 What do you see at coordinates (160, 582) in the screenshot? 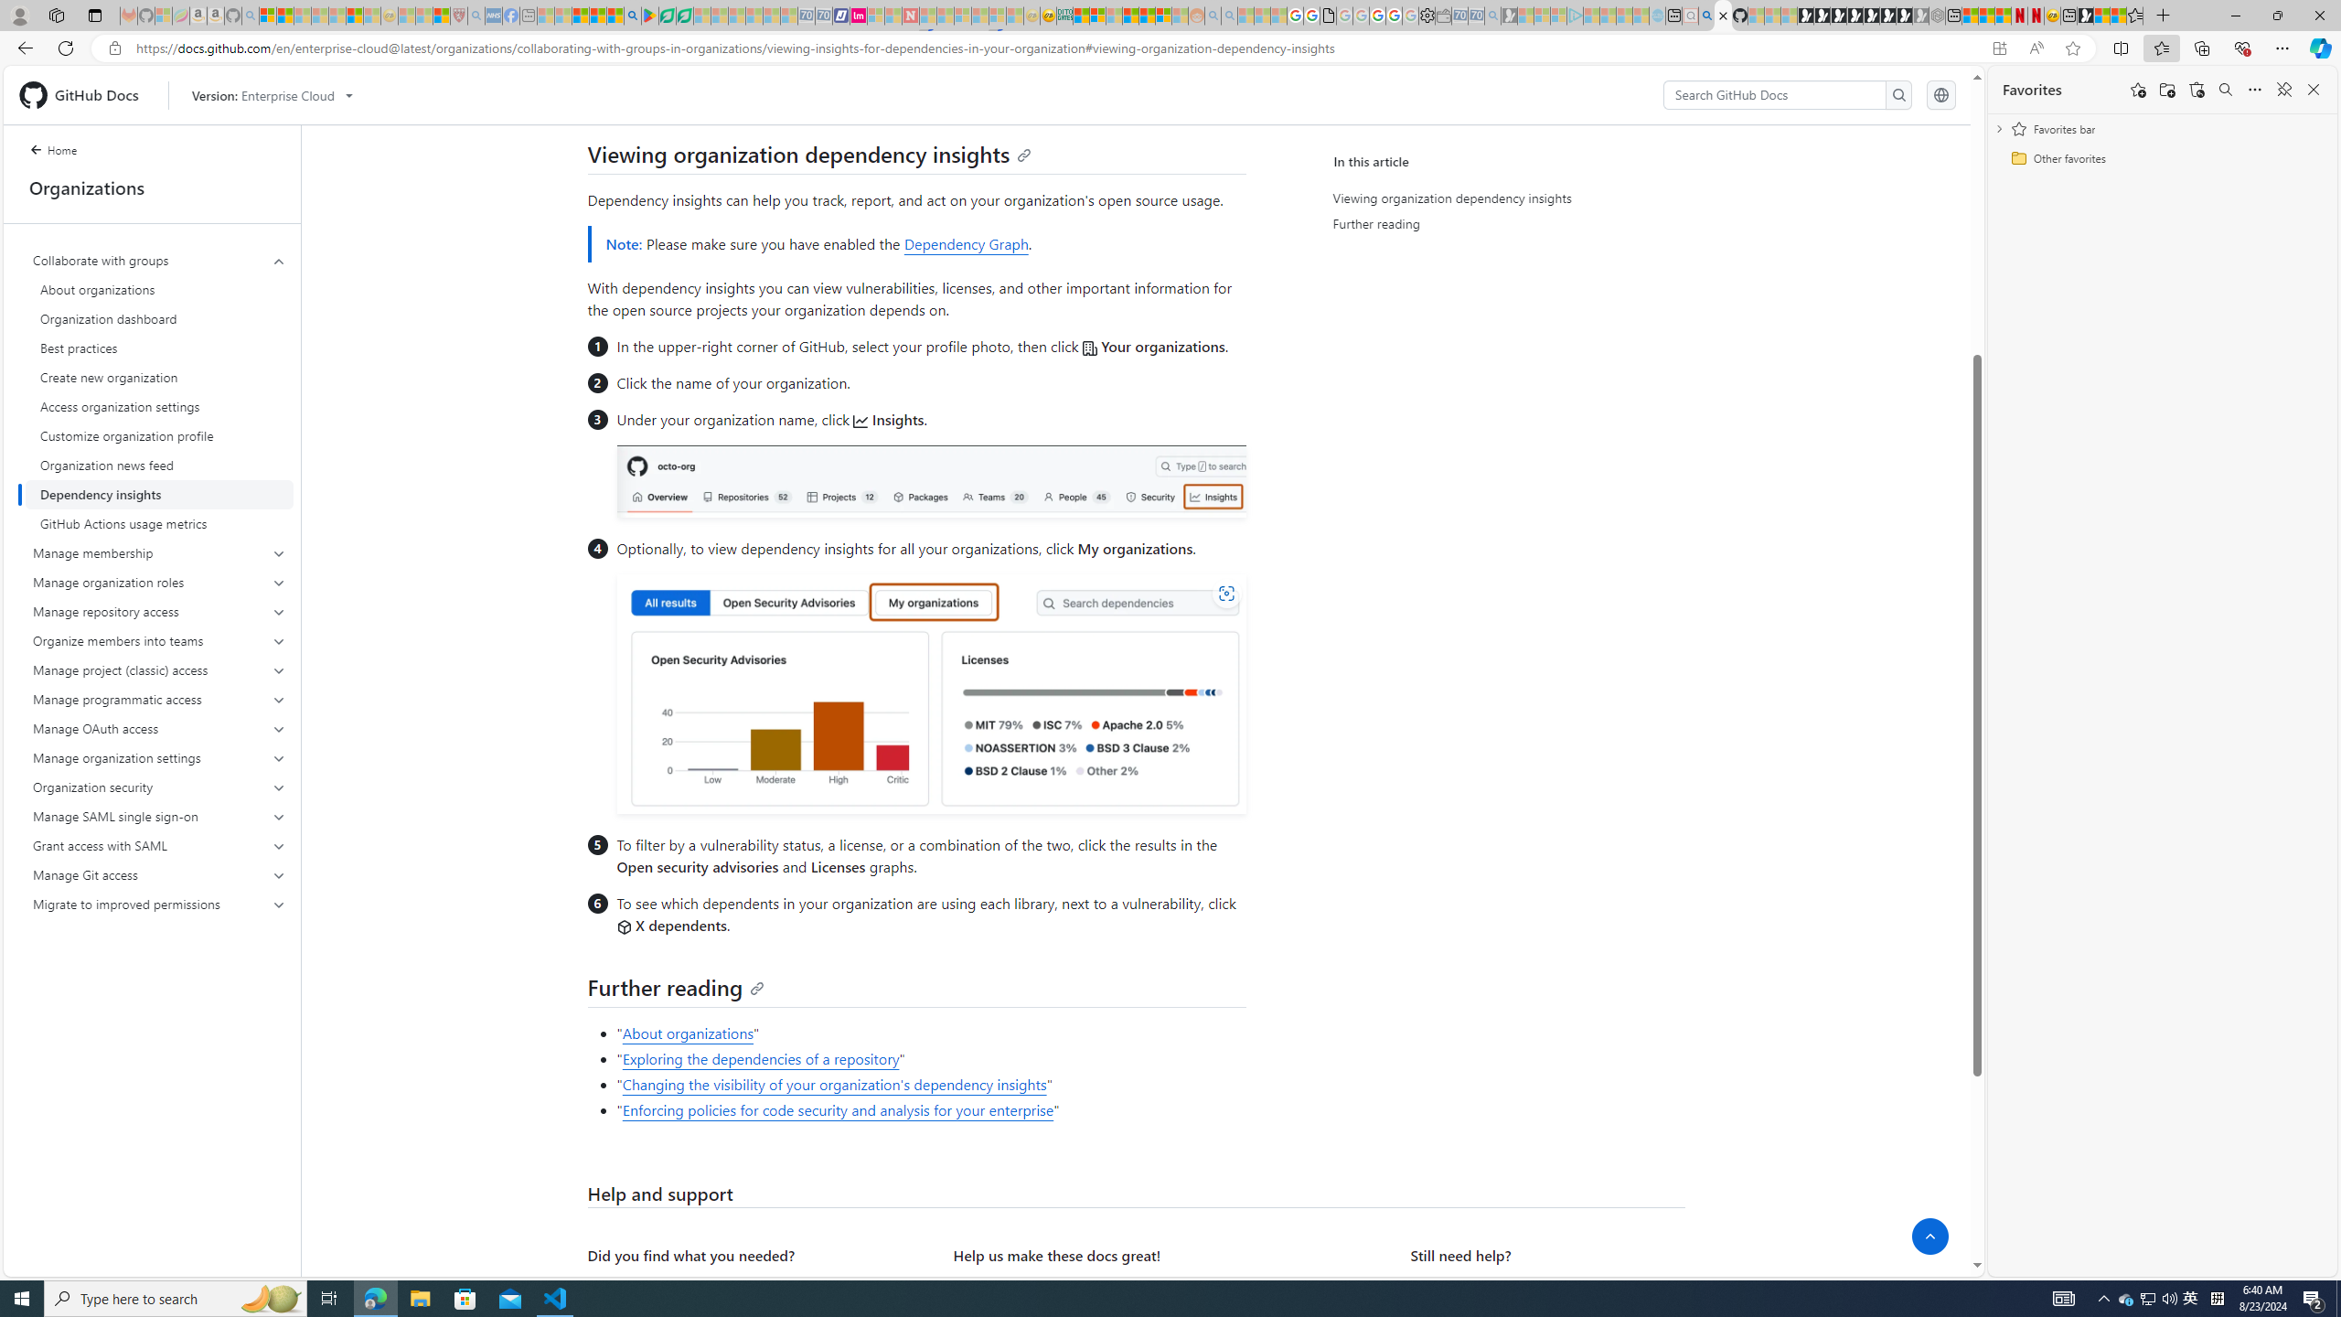
I see `Manage organization roles` at bounding box center [160, 582].